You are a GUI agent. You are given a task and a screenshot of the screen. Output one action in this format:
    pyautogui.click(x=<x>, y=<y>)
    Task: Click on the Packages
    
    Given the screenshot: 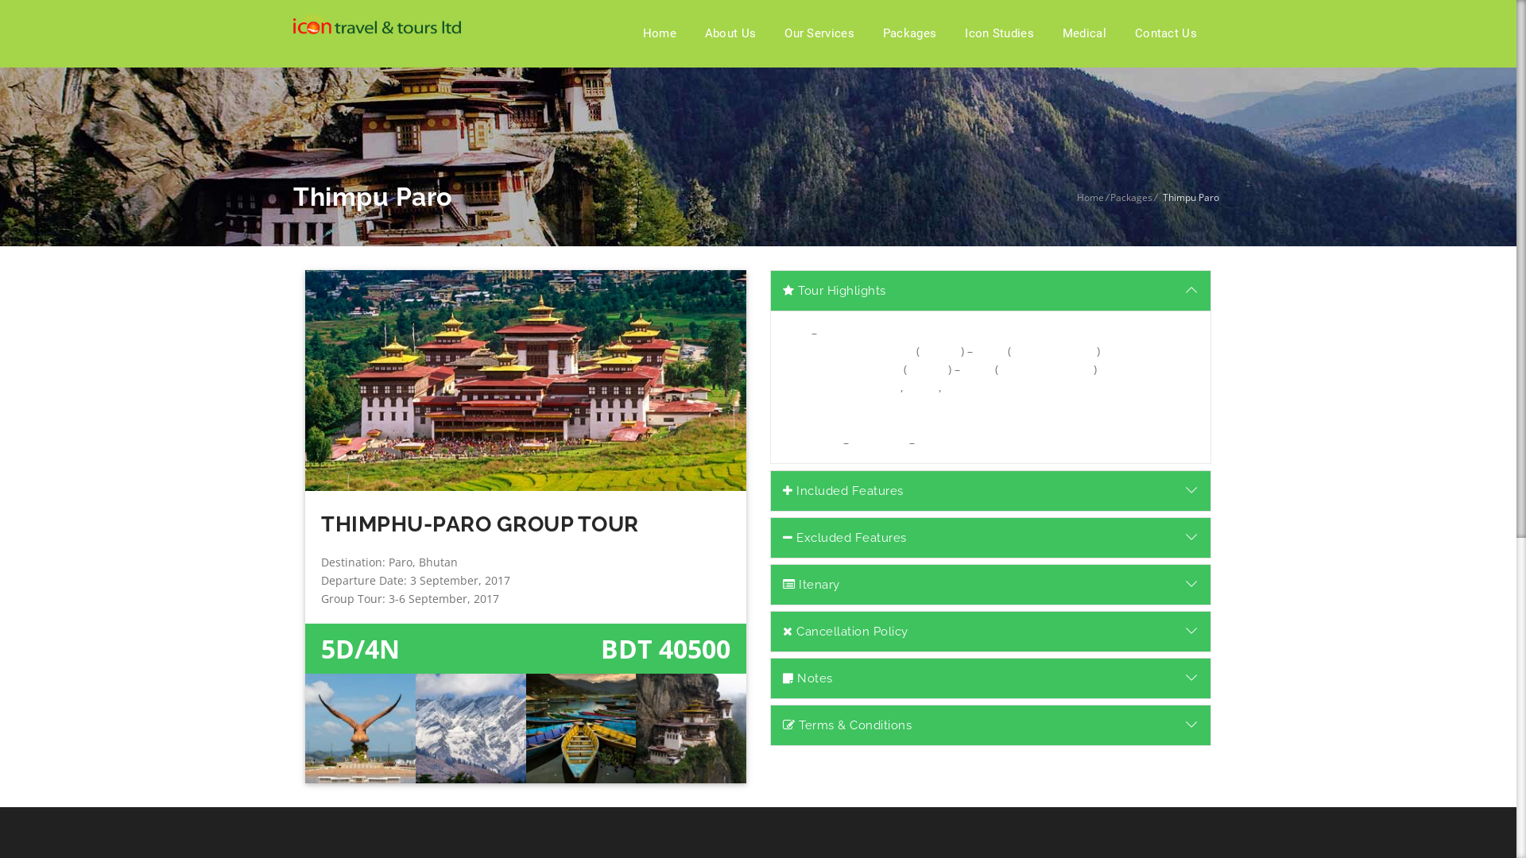 What is the action you would take?
    pyautogui.click(x=1132, y=197)
    